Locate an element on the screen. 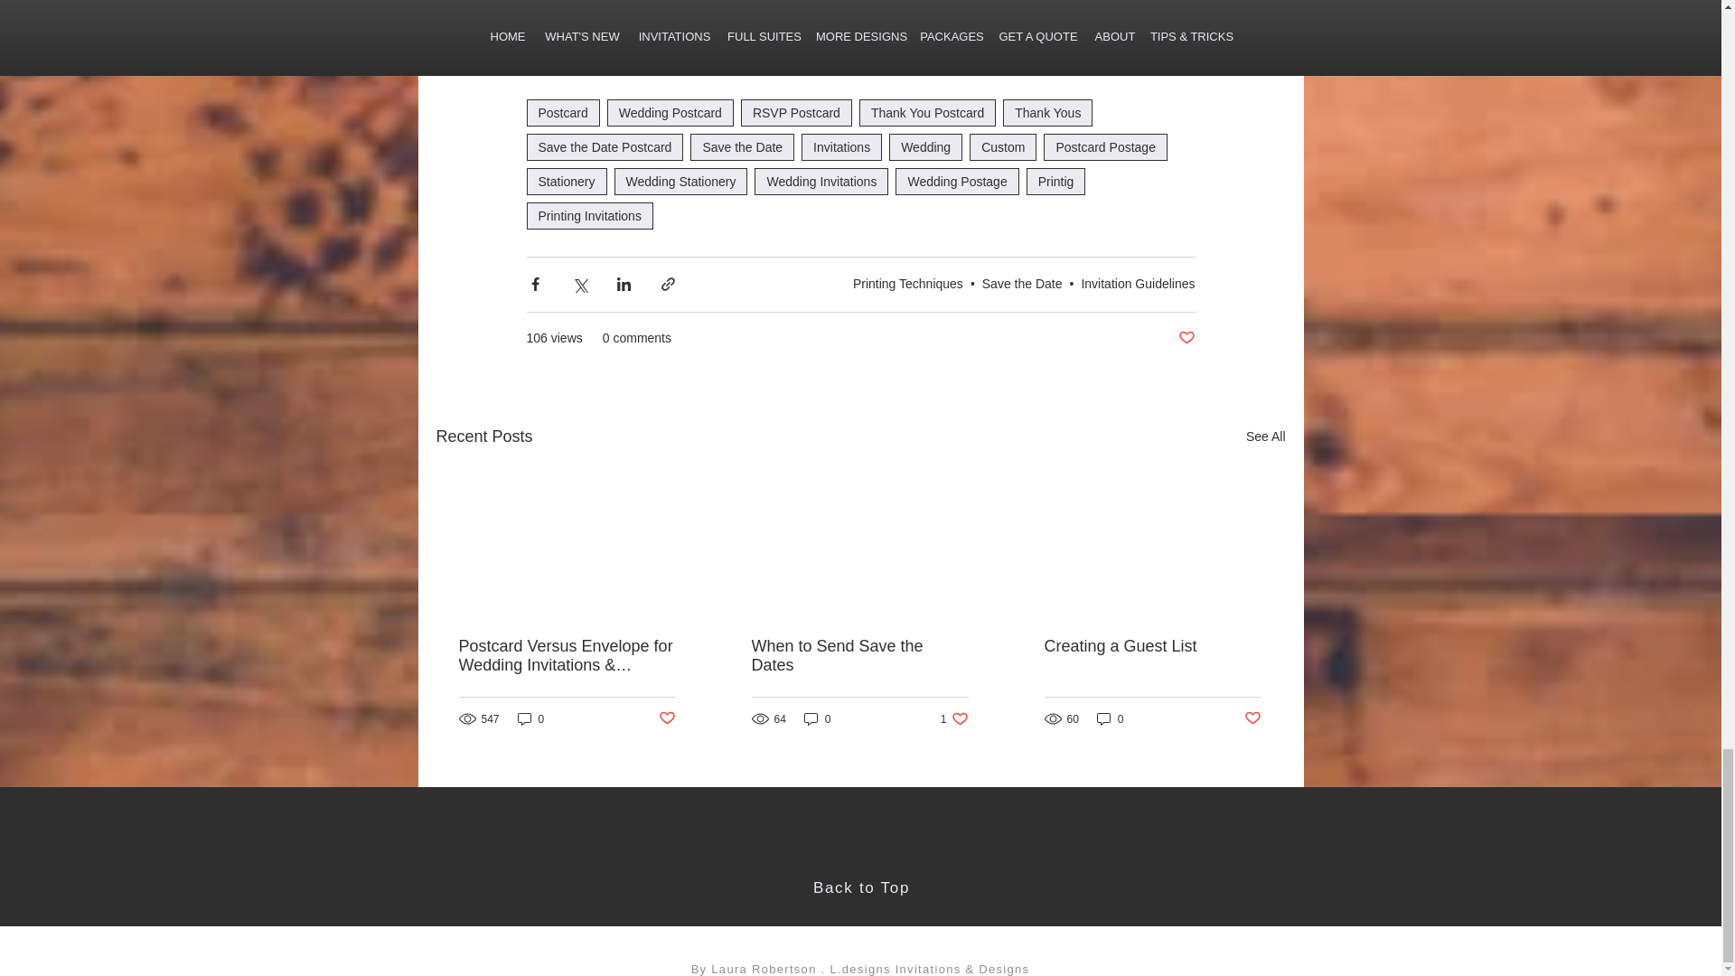  Invitations is located at coordinates (841, 146).